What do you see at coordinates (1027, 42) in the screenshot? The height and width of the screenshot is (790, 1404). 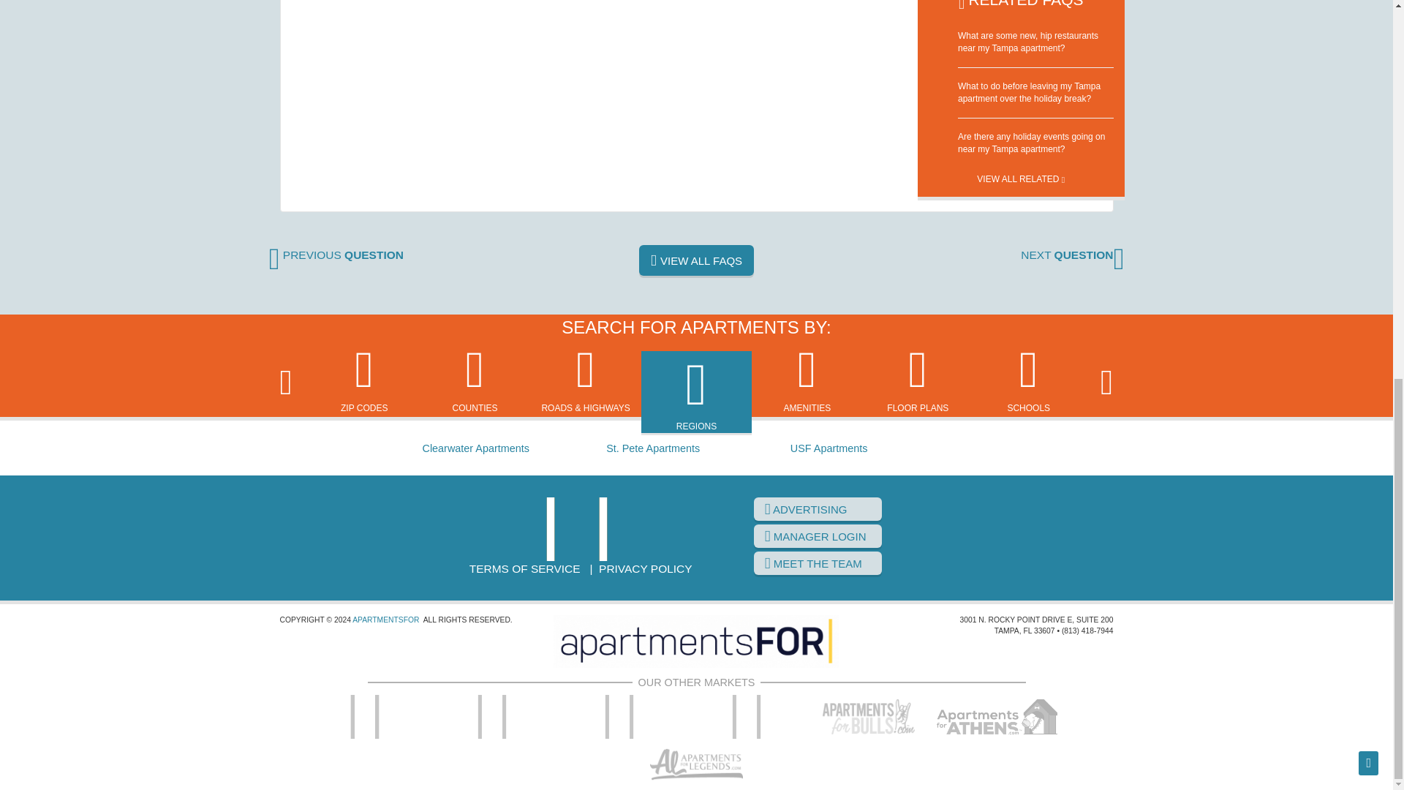 I see `What are some new, hip restaurants near my Tampa apartment?` at bounding box center [1027, 42].